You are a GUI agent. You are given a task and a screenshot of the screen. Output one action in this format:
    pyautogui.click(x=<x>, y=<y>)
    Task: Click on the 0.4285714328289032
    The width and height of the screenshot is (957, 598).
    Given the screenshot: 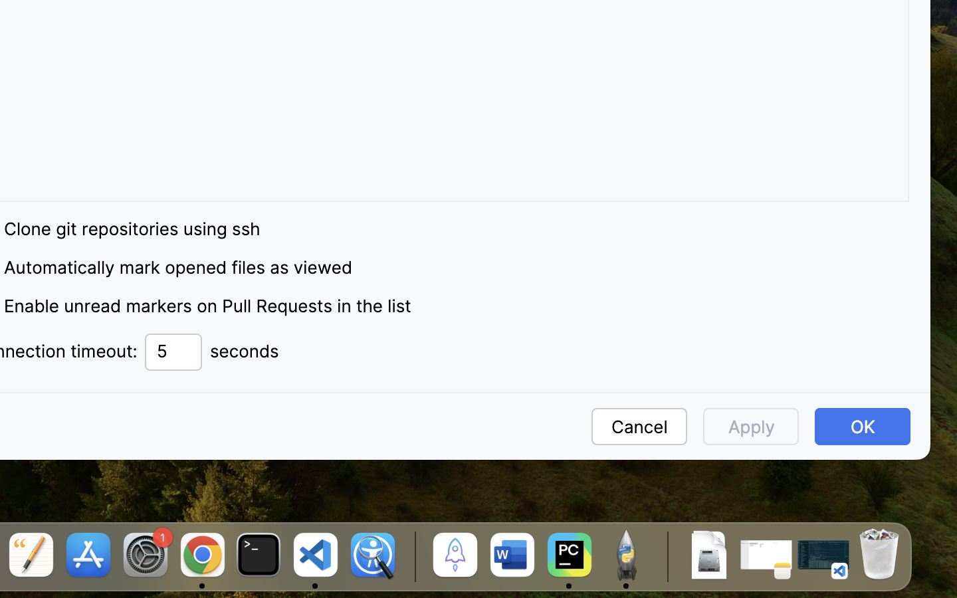 What is the action you would take?
    pyautogui.click(x=413, y=556)
    